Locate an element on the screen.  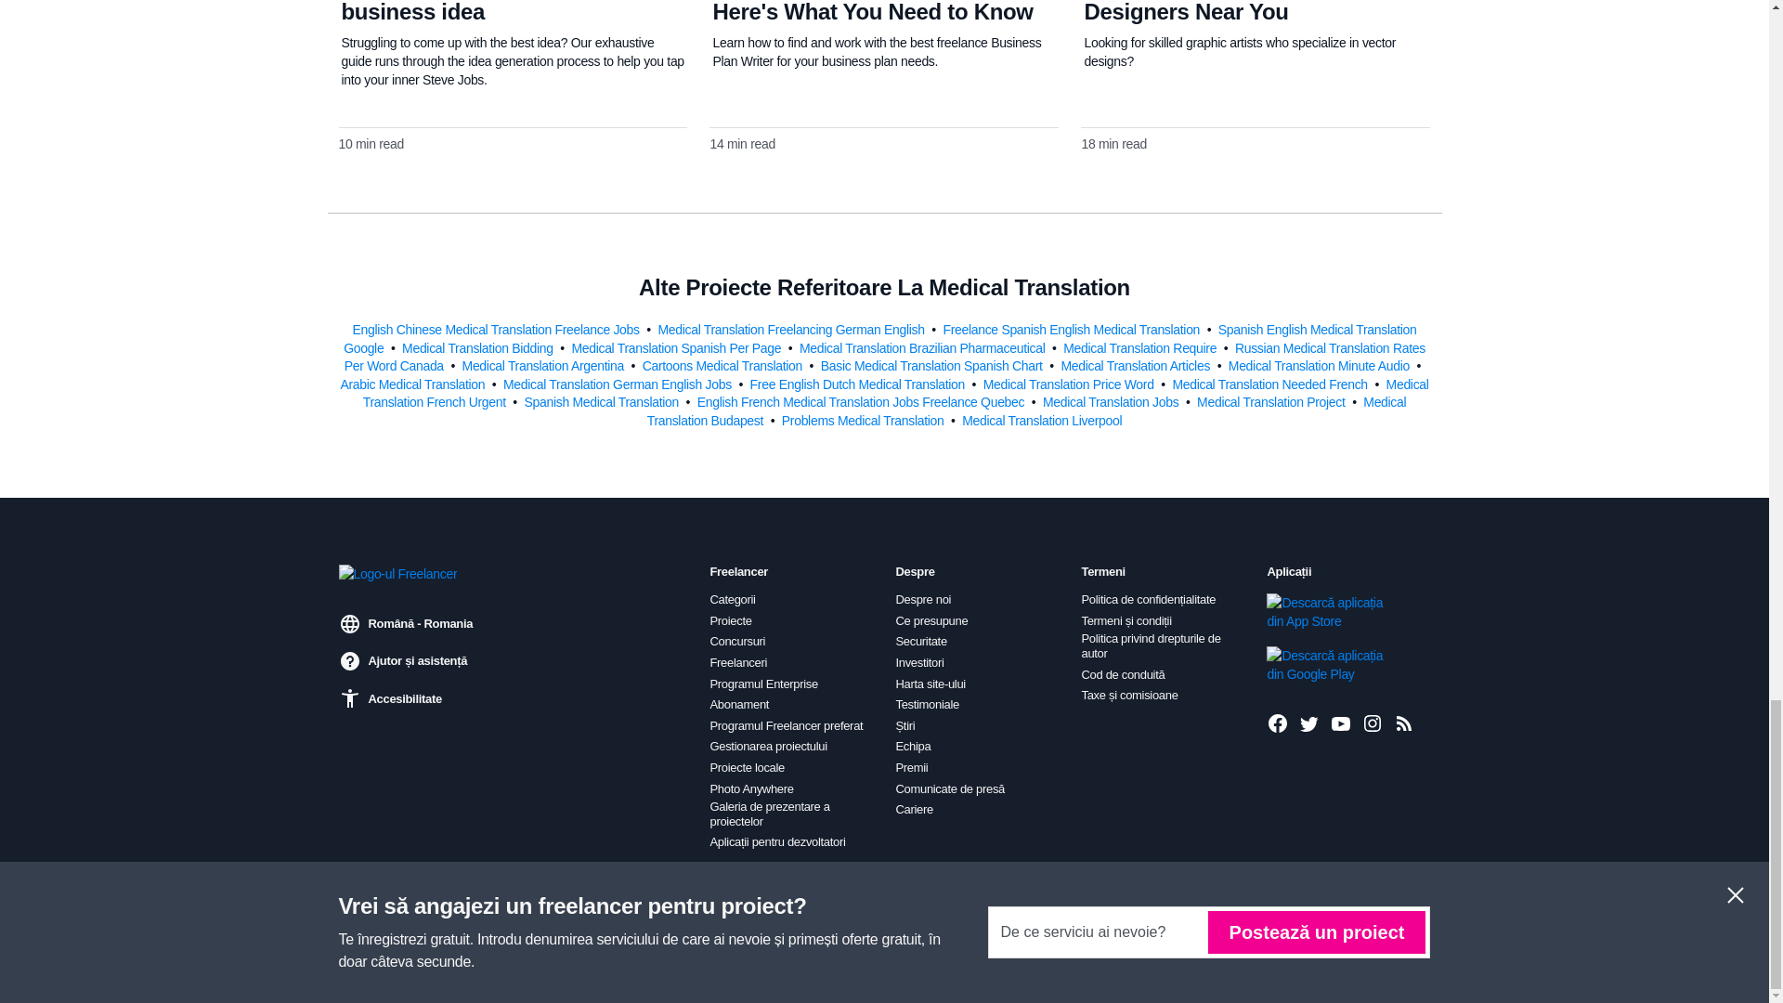
How to come up with a great business idea is located at coordinates (488, 11).